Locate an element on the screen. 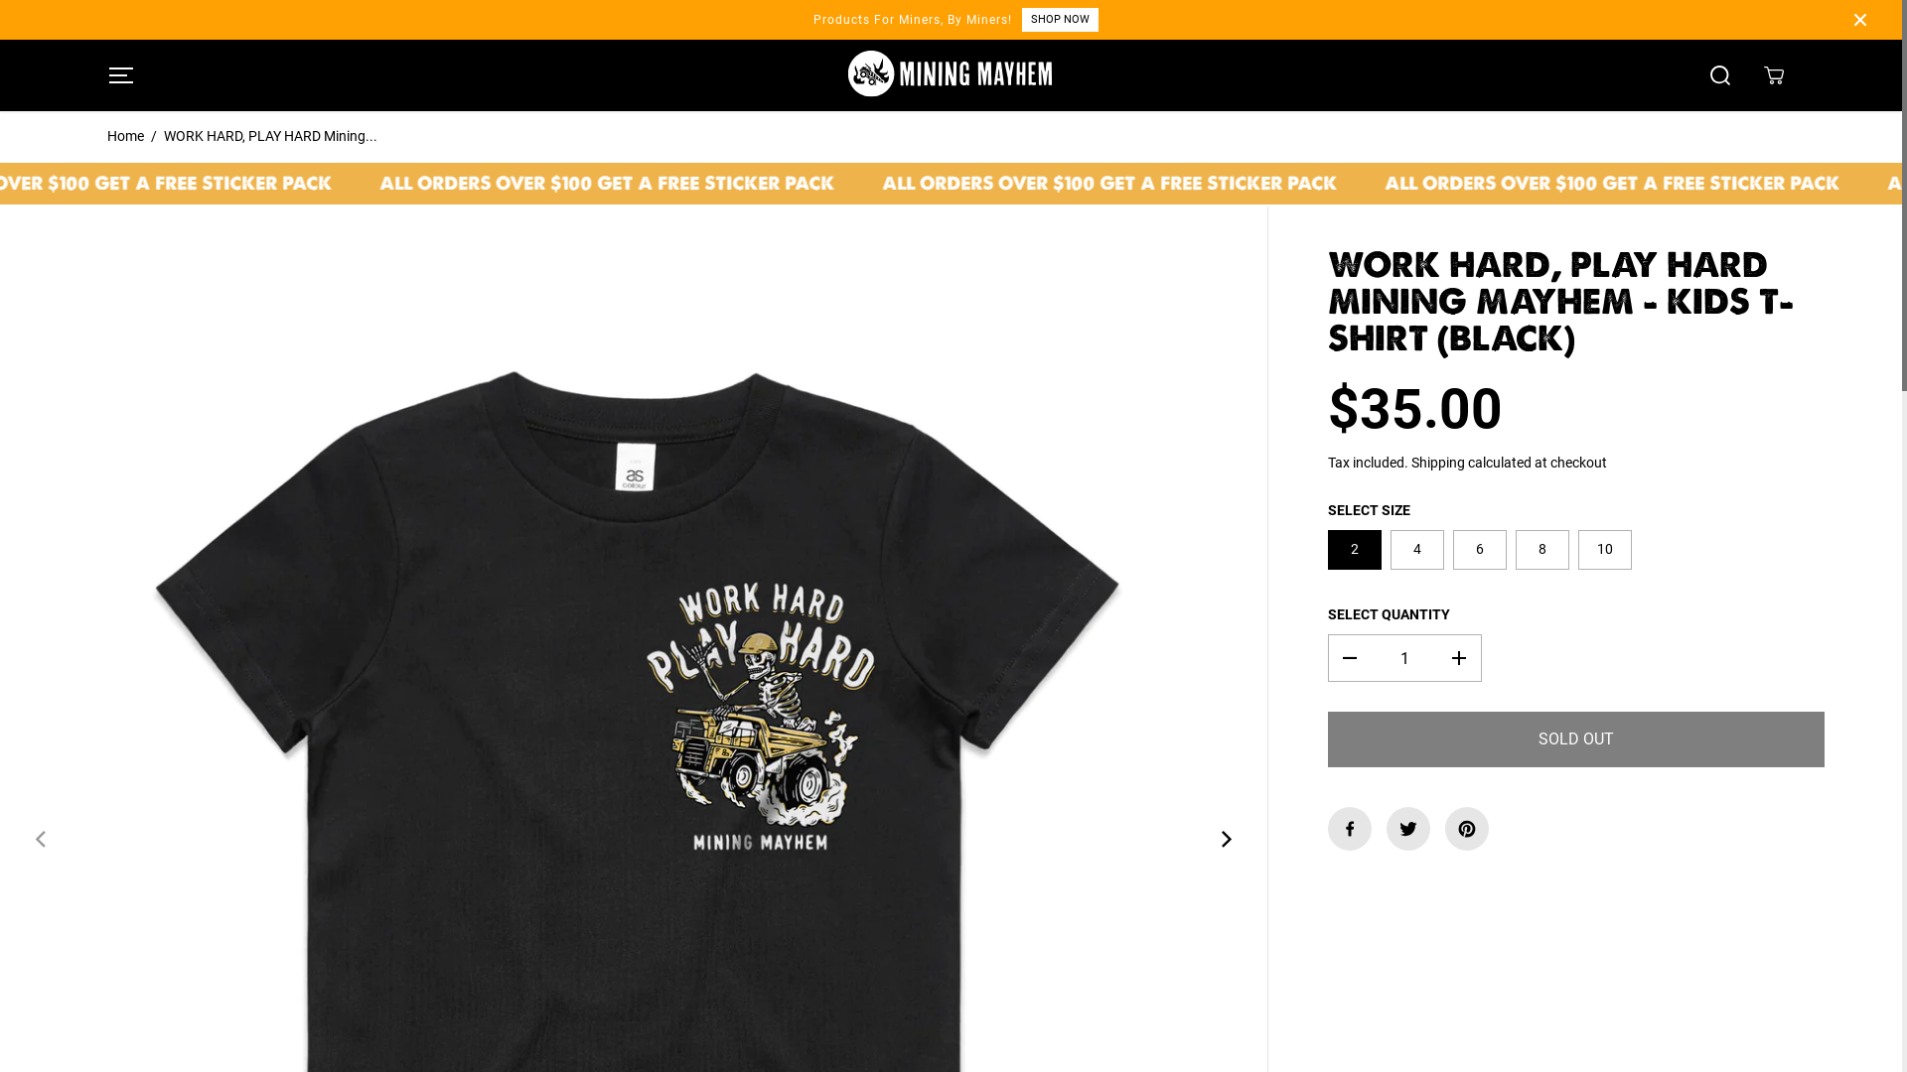 This screenshot has height=1072, width=1907. Shipping is located at coordinates (1438, 463).